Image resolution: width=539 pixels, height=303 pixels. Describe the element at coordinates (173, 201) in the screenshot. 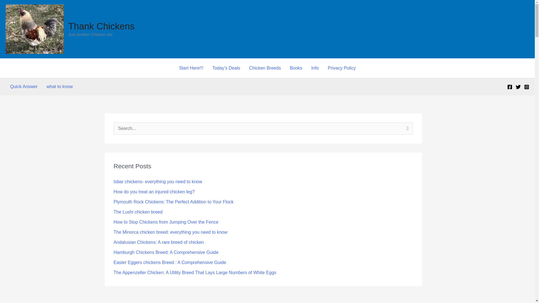

I see `Plymouth Rock Chickens: The Perfect Addition to Your Flock` at that location.